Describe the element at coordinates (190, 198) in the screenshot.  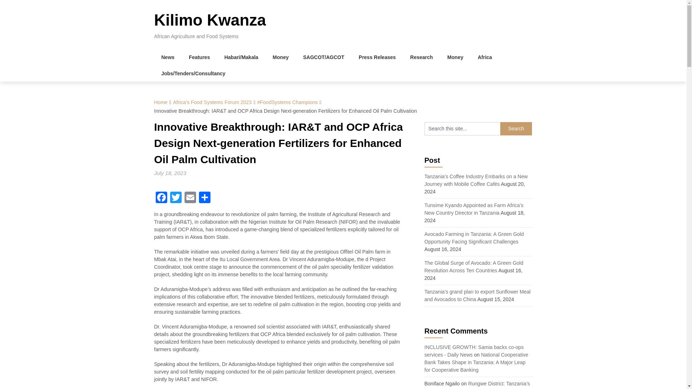
I see `Email` at that location.